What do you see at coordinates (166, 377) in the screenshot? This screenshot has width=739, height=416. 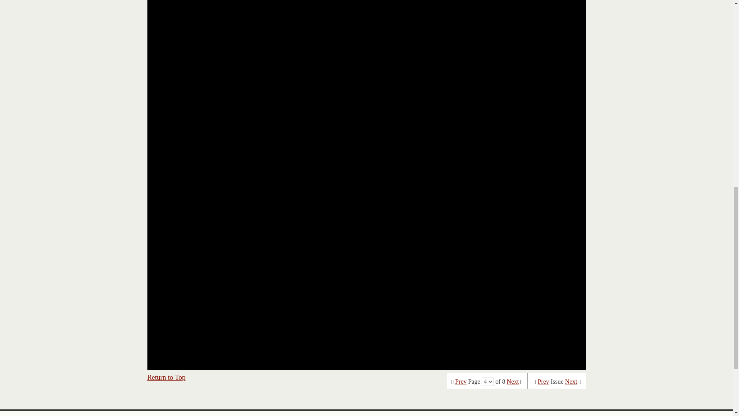 I see `Return to Top` at bounding box center [166, 377].